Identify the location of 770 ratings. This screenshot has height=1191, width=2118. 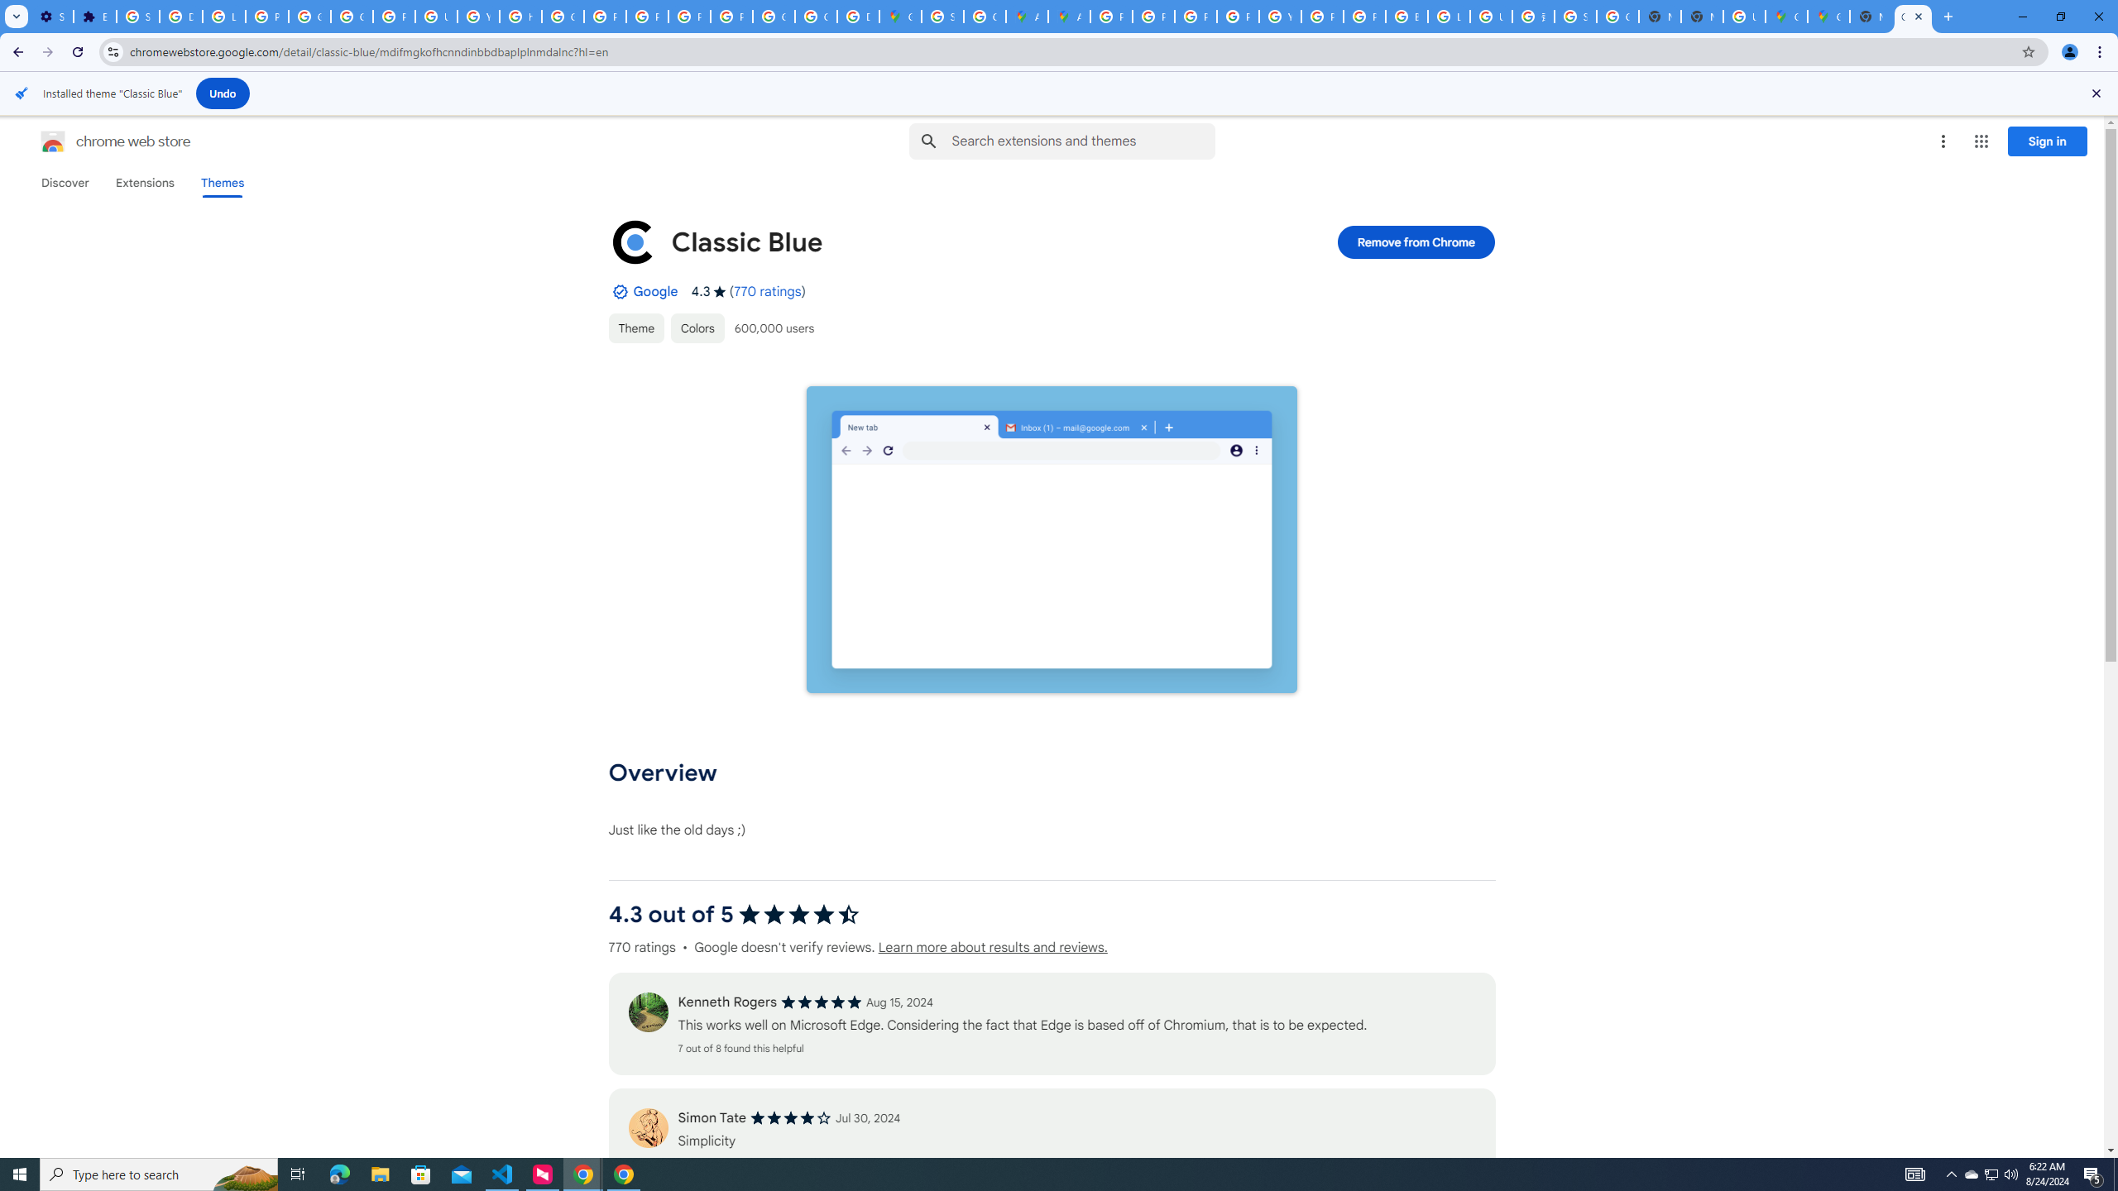
(768, 291).